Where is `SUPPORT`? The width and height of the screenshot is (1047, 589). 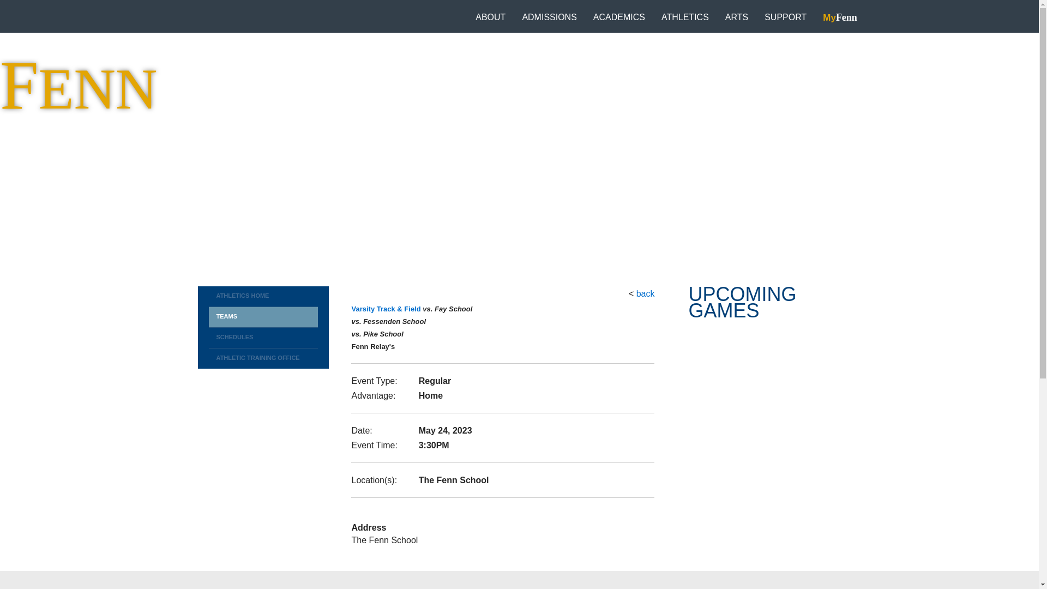
SUPPORT is located at coordinates (785, 17).